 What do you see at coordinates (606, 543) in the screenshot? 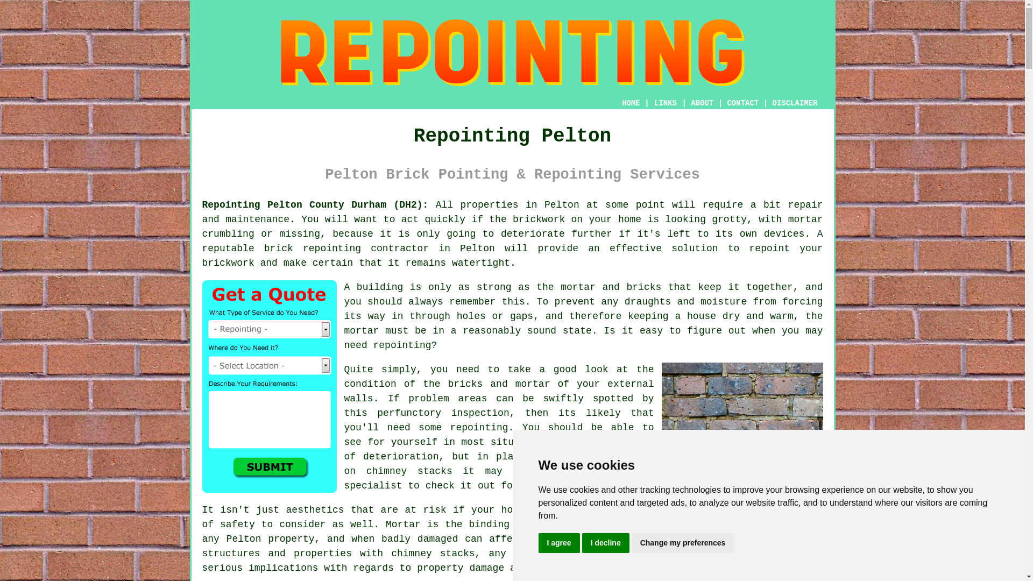
I see `I decline` at bounding box center [606, 543].